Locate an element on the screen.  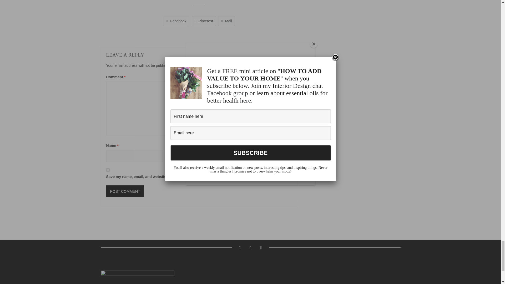
Pinterest is located at coordinates (204, 21).